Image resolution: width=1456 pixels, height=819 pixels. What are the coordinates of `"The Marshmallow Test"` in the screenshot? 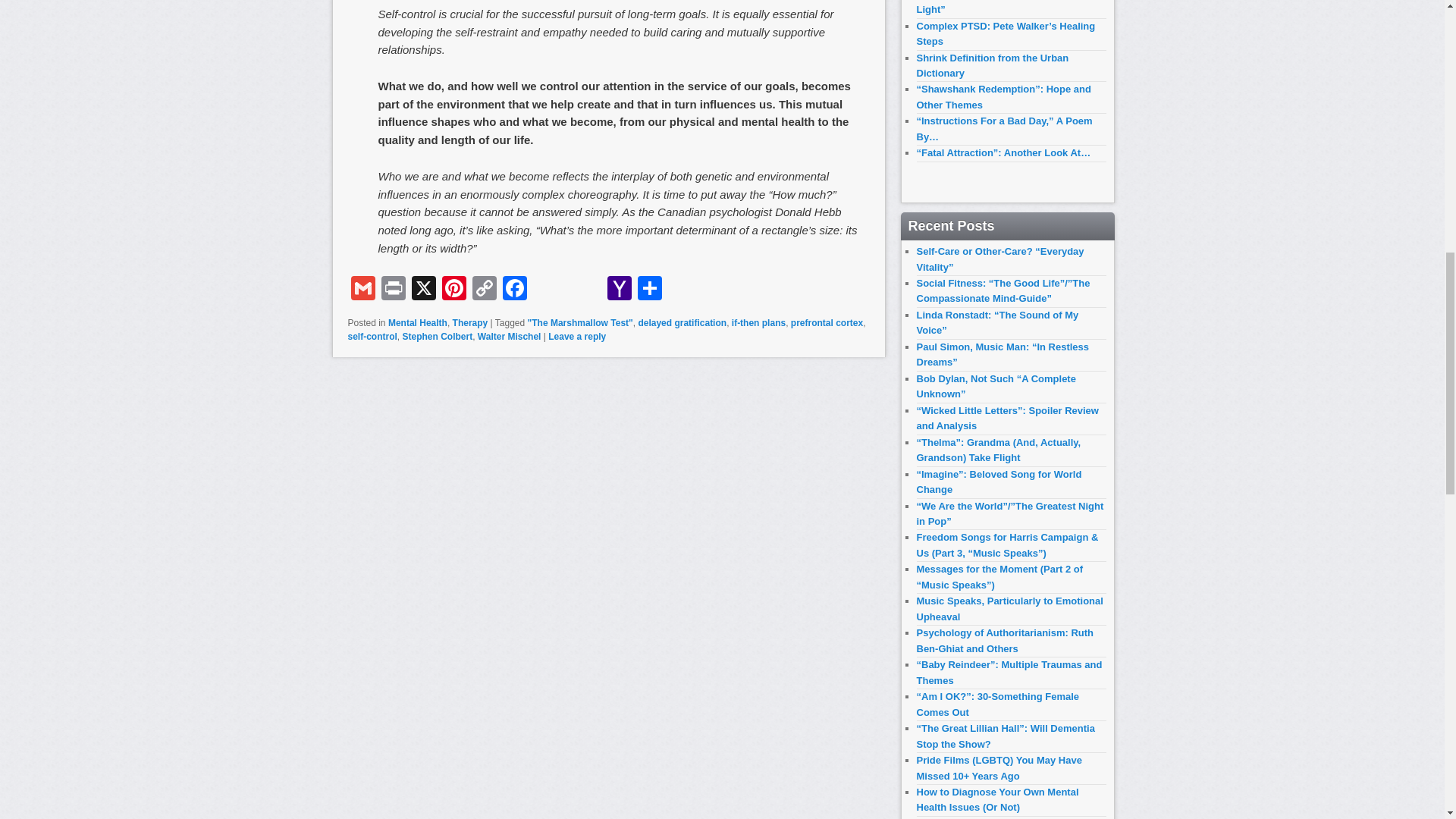 It's located at (580, 323).